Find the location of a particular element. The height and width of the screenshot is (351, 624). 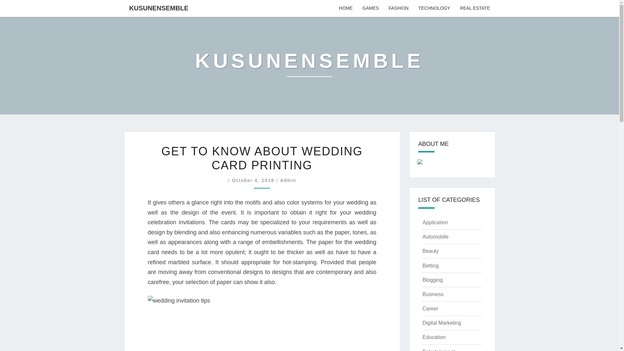

Education is located at coordinates (434, 337).